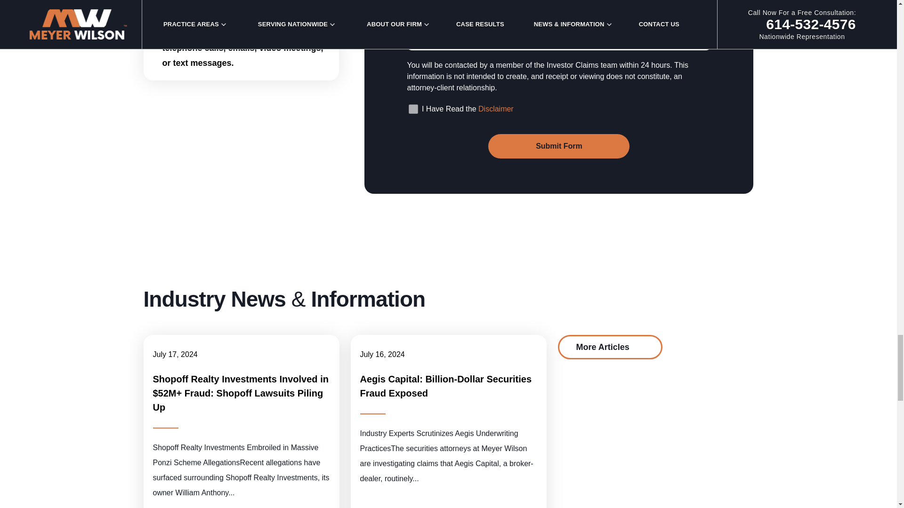  I want to click on 1, so click(413, 109).